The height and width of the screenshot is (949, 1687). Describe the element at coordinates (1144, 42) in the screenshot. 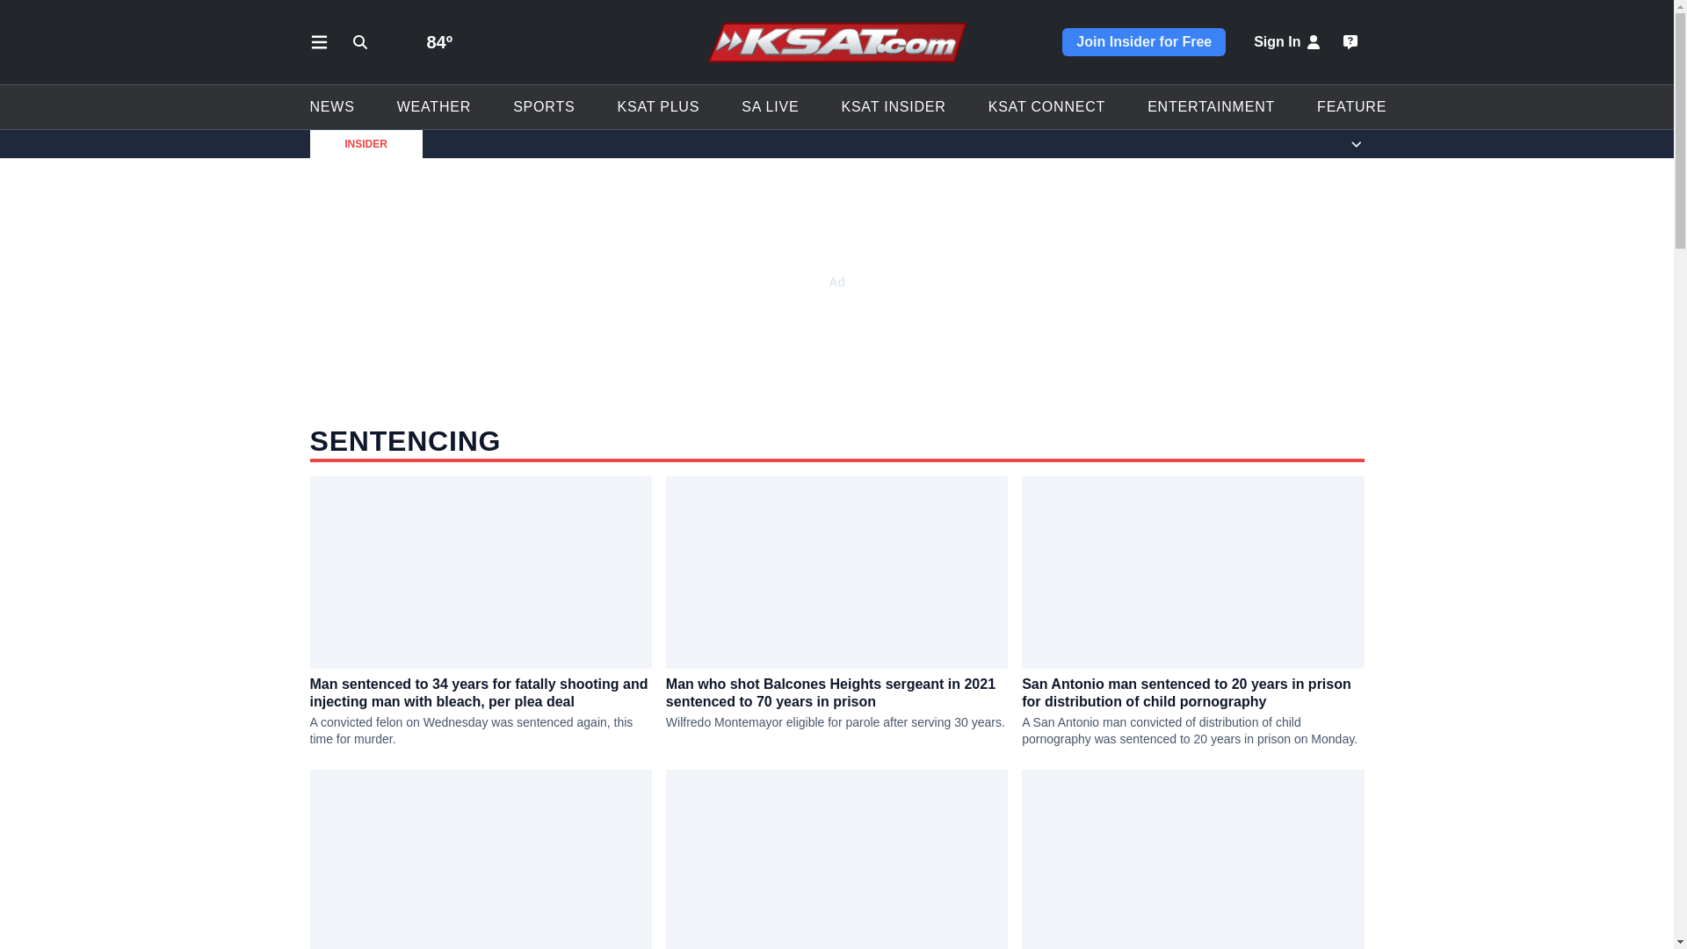

I see `Join Insider for Free` at that location.